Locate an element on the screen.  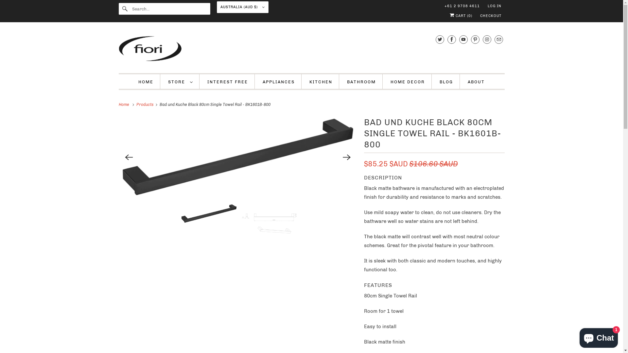
Email Fiori - Bringing Your Home To Life is located at coordinates (499, 39).